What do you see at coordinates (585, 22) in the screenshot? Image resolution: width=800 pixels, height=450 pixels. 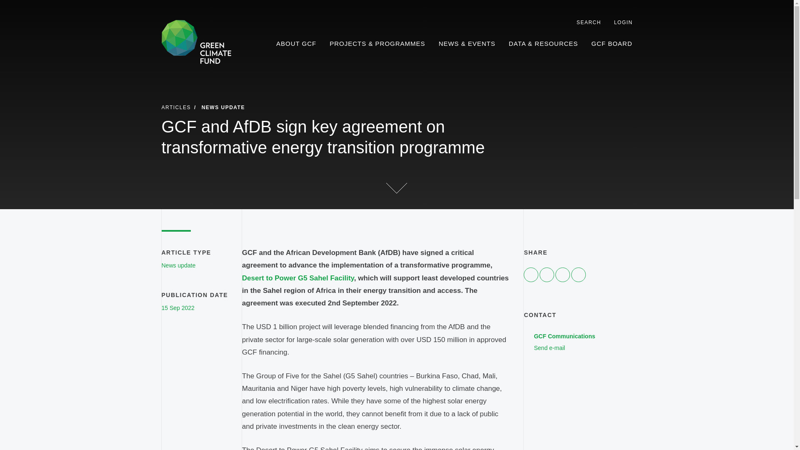 I see `Share on Twitter` at bounding box center [585, 22].